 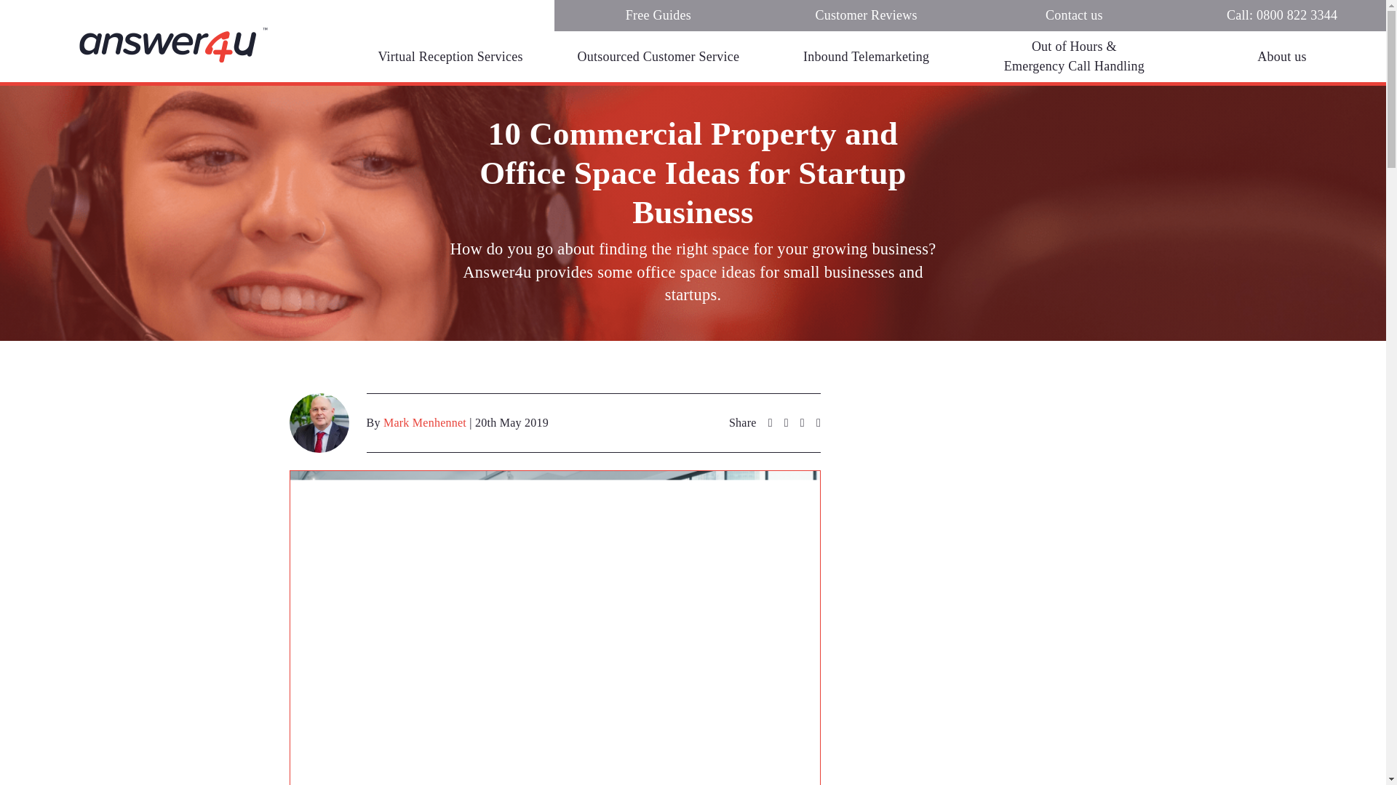 I want to click on Virtual Reception Services, so click(x=450, y=57).